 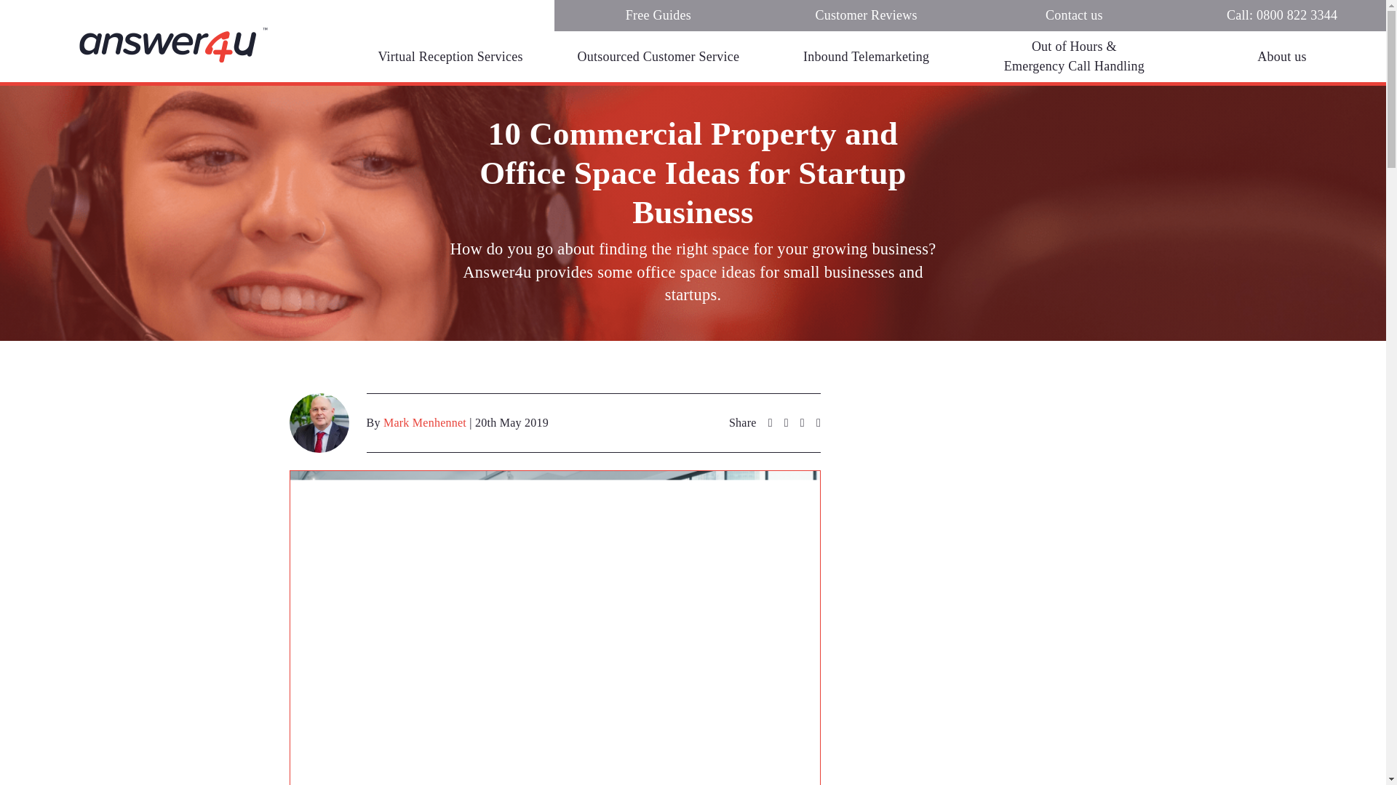 I want to click on Virtual Reception Services, so click(x=450, y=57).